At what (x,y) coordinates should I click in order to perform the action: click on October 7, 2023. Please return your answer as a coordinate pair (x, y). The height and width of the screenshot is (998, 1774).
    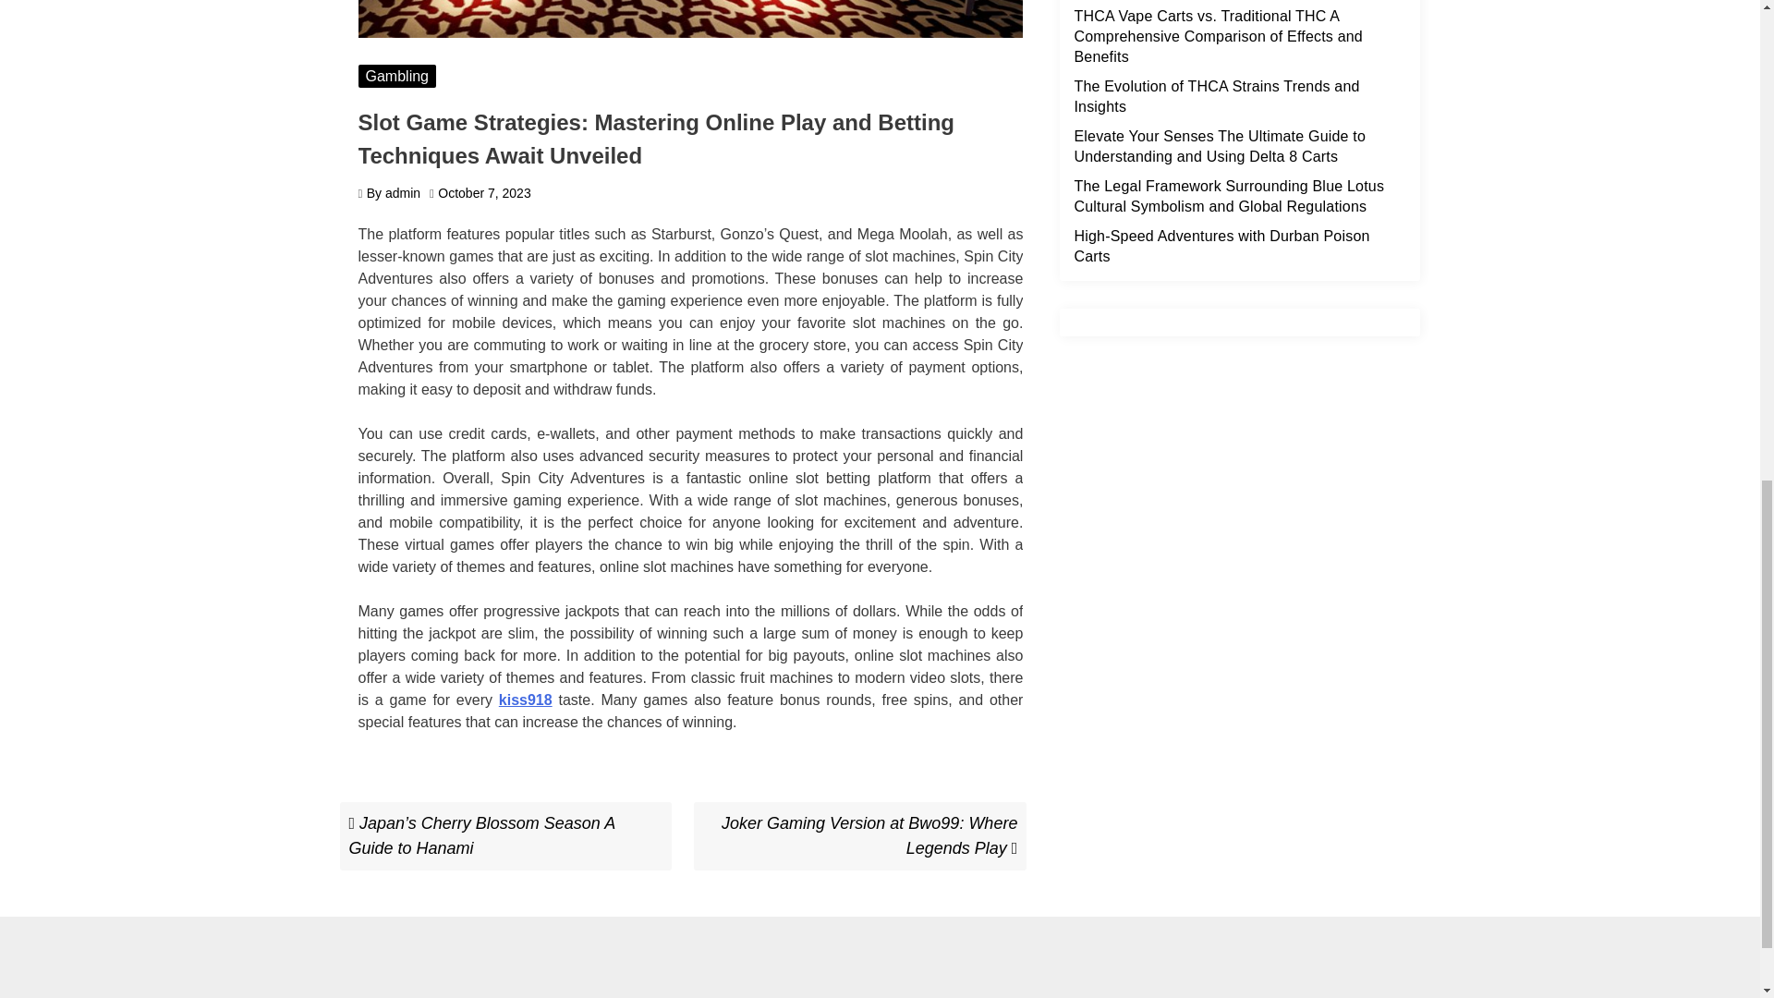
    Looking at the image, I should click on (484, 192).